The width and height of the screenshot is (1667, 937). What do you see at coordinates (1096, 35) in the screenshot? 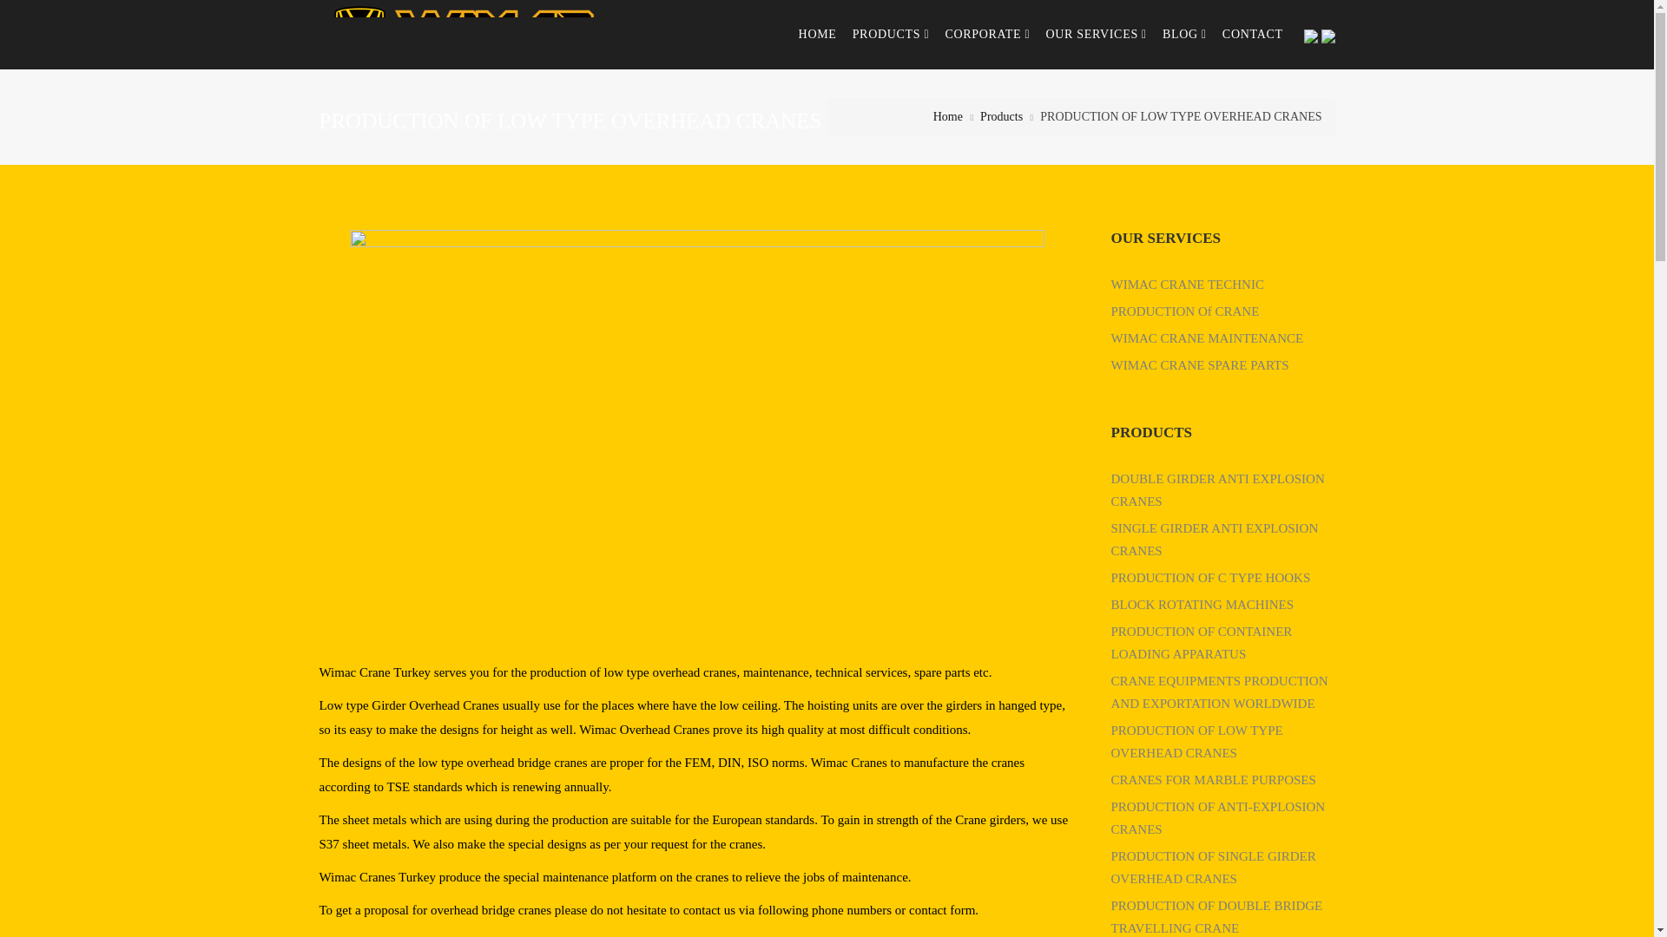
I see `OUR SERVICES` at bounding box center [1096, 35].